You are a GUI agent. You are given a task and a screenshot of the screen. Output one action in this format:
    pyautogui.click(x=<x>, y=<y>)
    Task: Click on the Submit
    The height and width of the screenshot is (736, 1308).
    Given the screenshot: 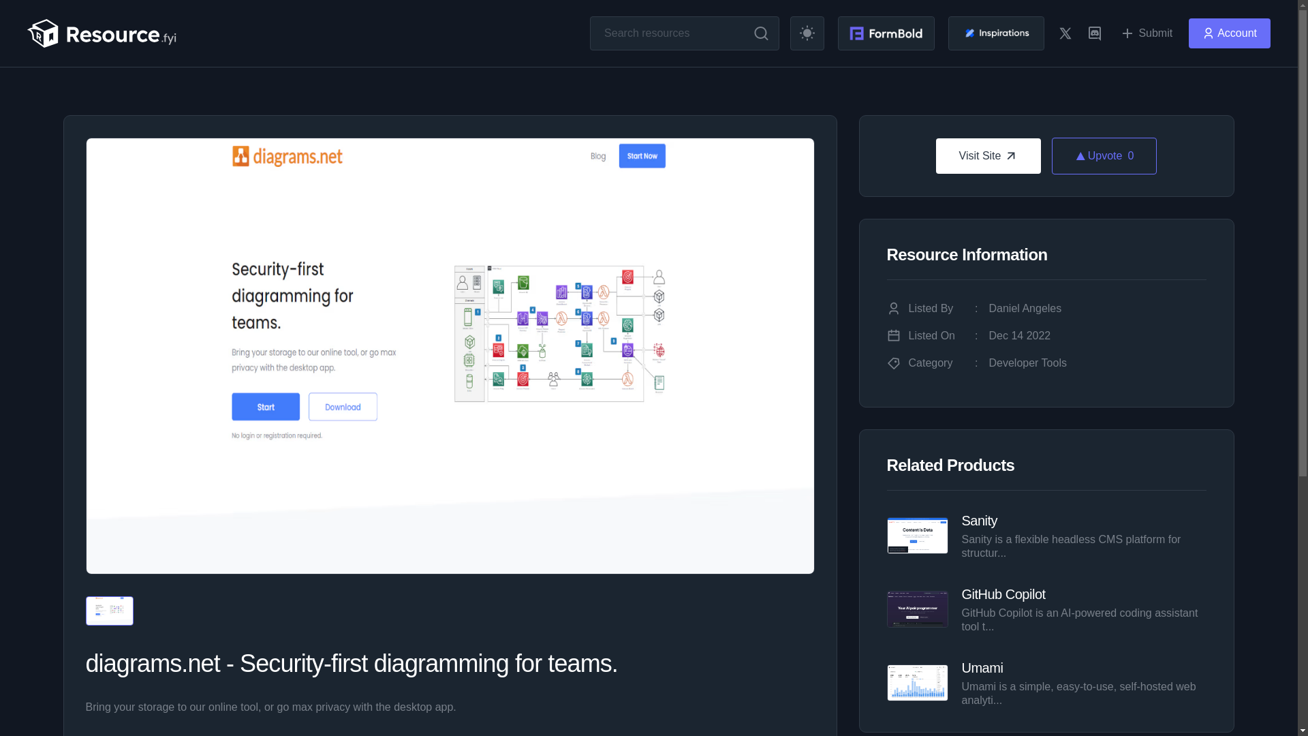 What is the action you would take?
    pyautogui.click(x=982, y=667)
    